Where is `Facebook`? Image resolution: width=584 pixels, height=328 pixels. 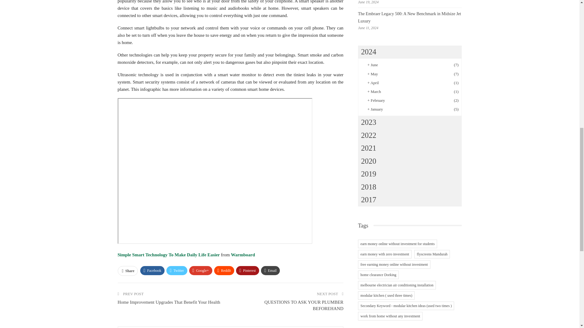 Facebook is located at coordinates (152, 270).